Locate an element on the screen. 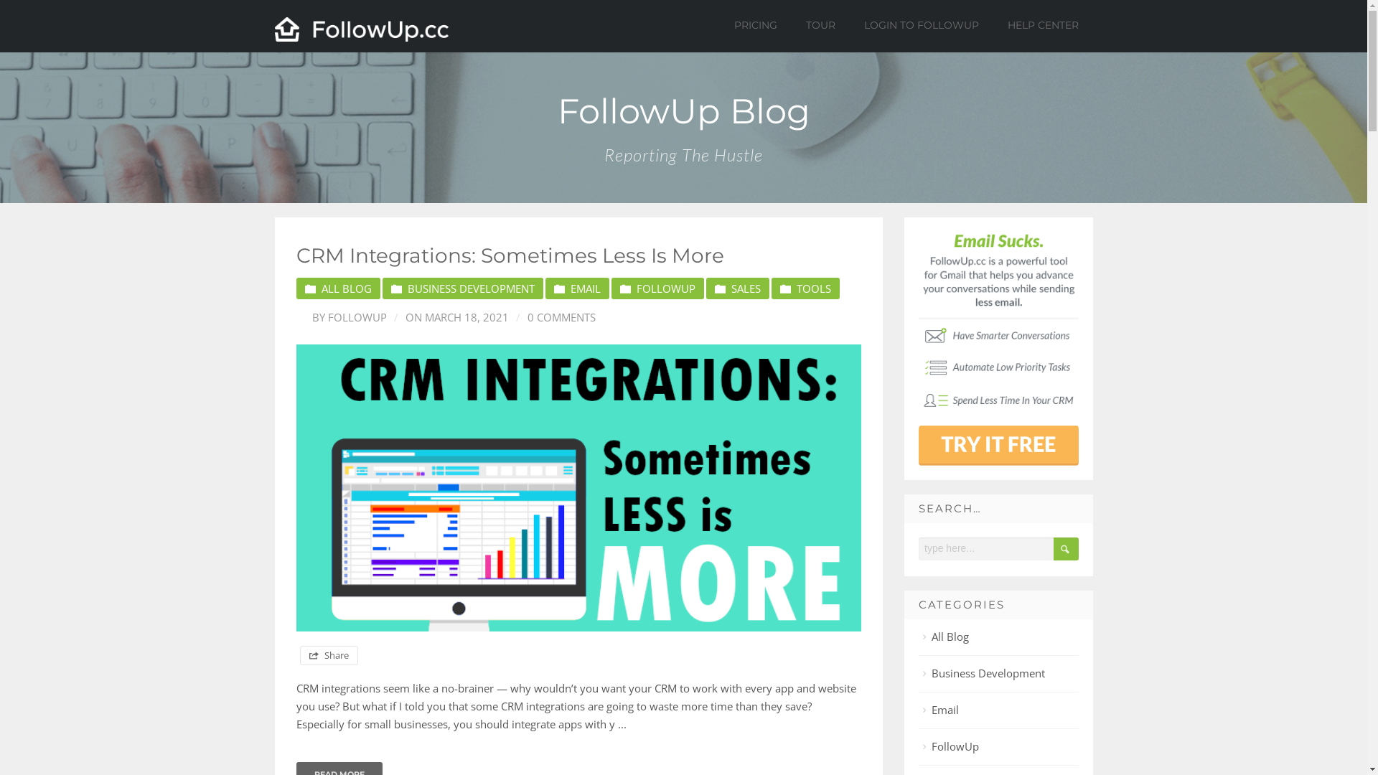 The image size is (1378, 775). CRM Integrations: Sometimes Less Is More is located at coordinates (510, 255).